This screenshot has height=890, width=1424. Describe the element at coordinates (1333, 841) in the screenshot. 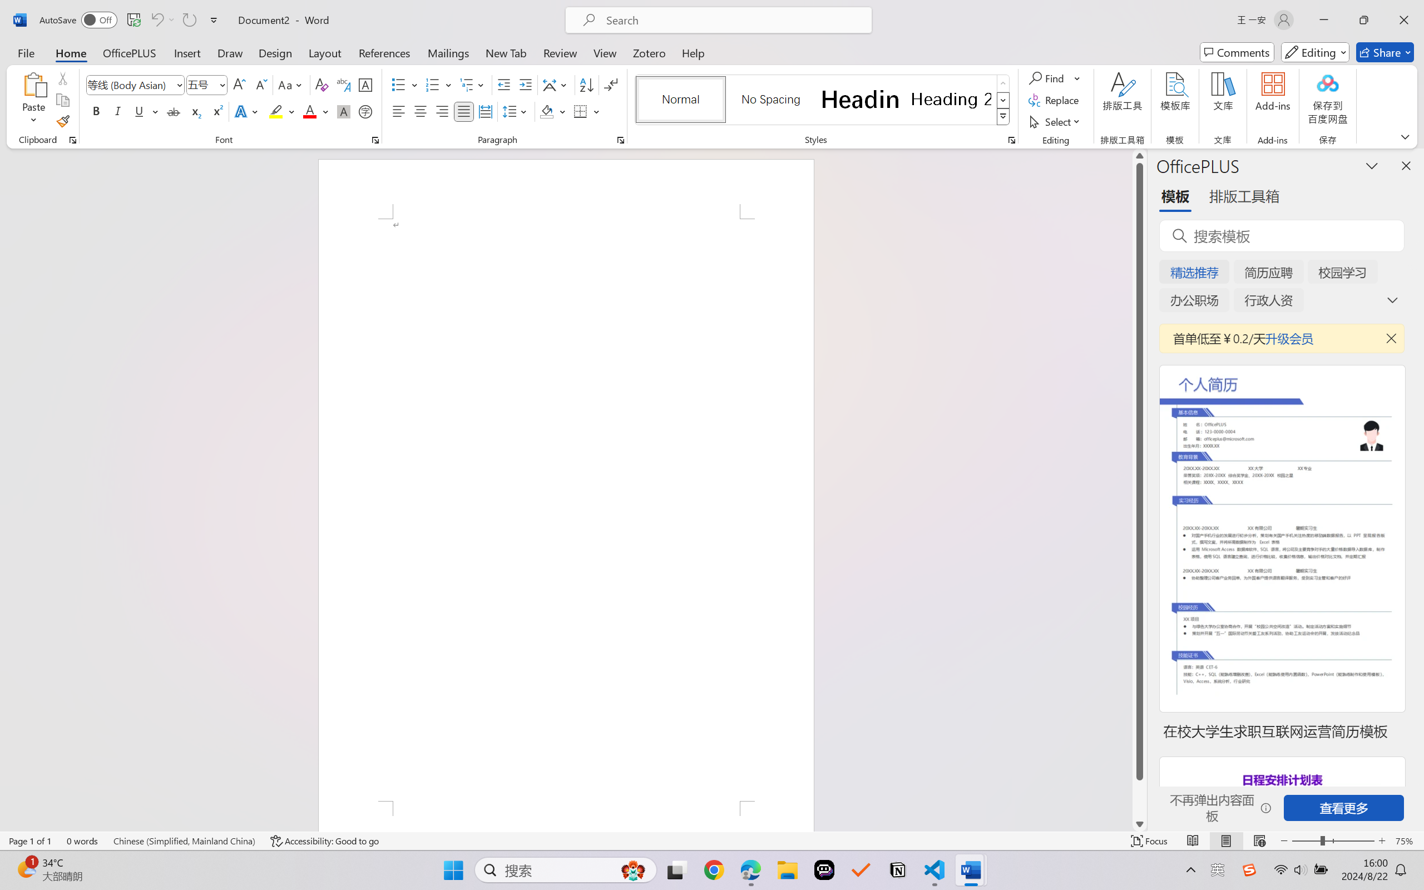

I see `Zoom` at that location.